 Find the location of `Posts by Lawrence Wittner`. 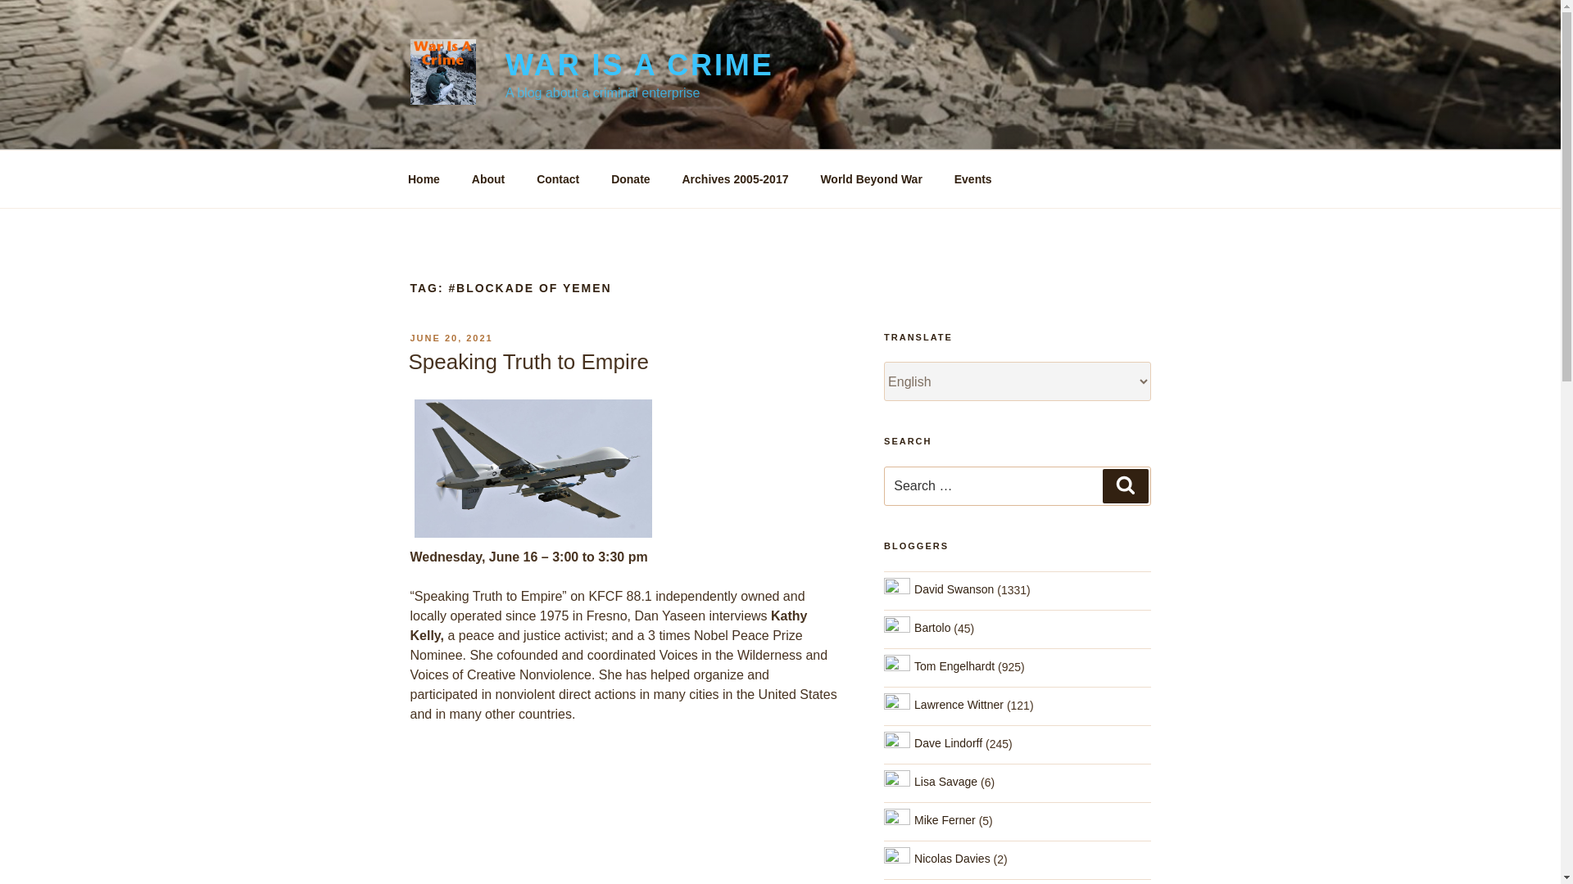

Posts by Lawrence Wittner is located at coordinates (959, 705).